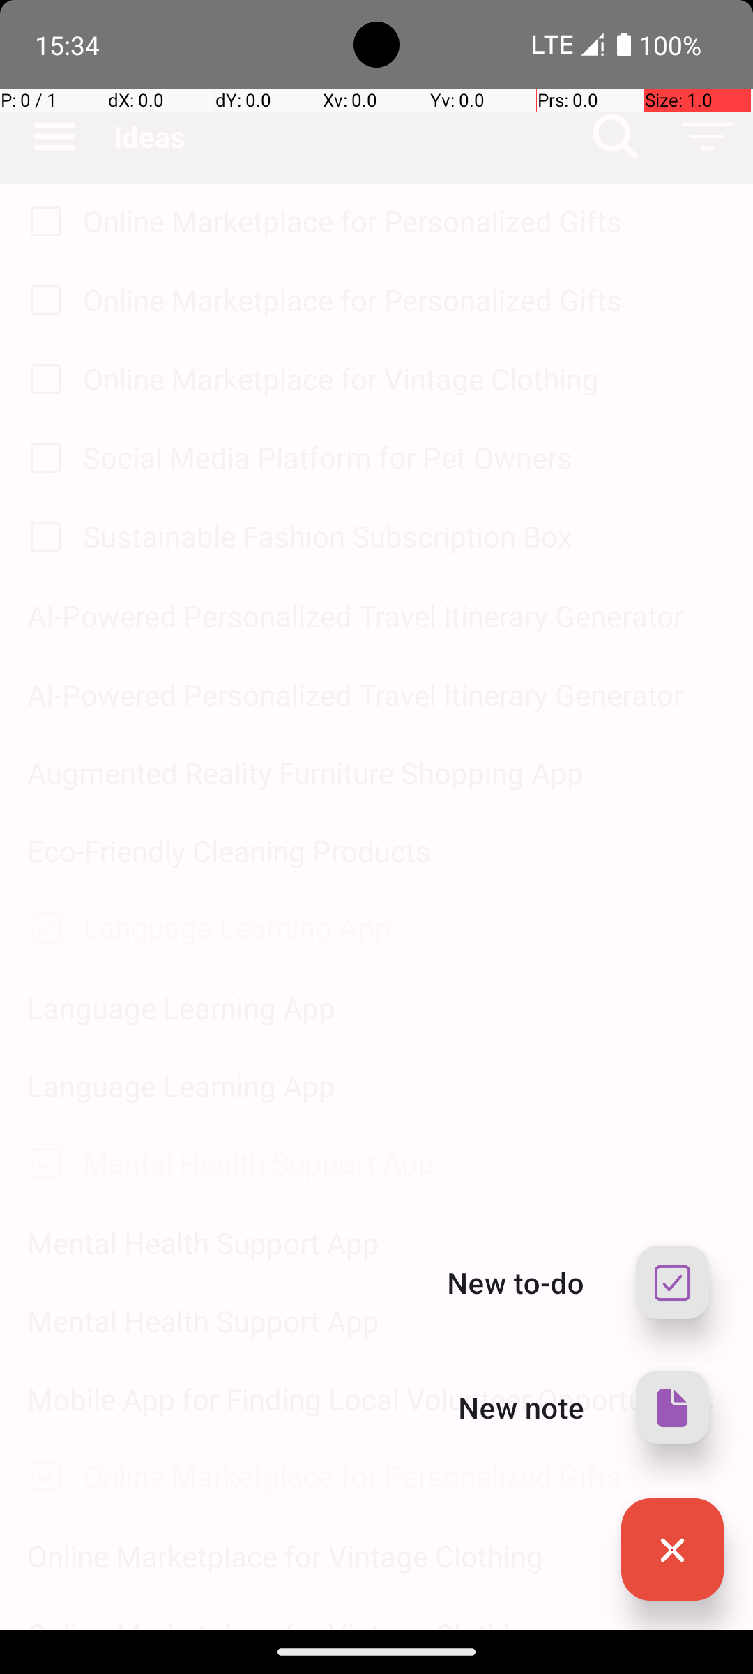 This screenshot has height=1674, width=753. Describe the element at coordinates (516, 1282) in the screenshot. I see `New to-do` at that location.